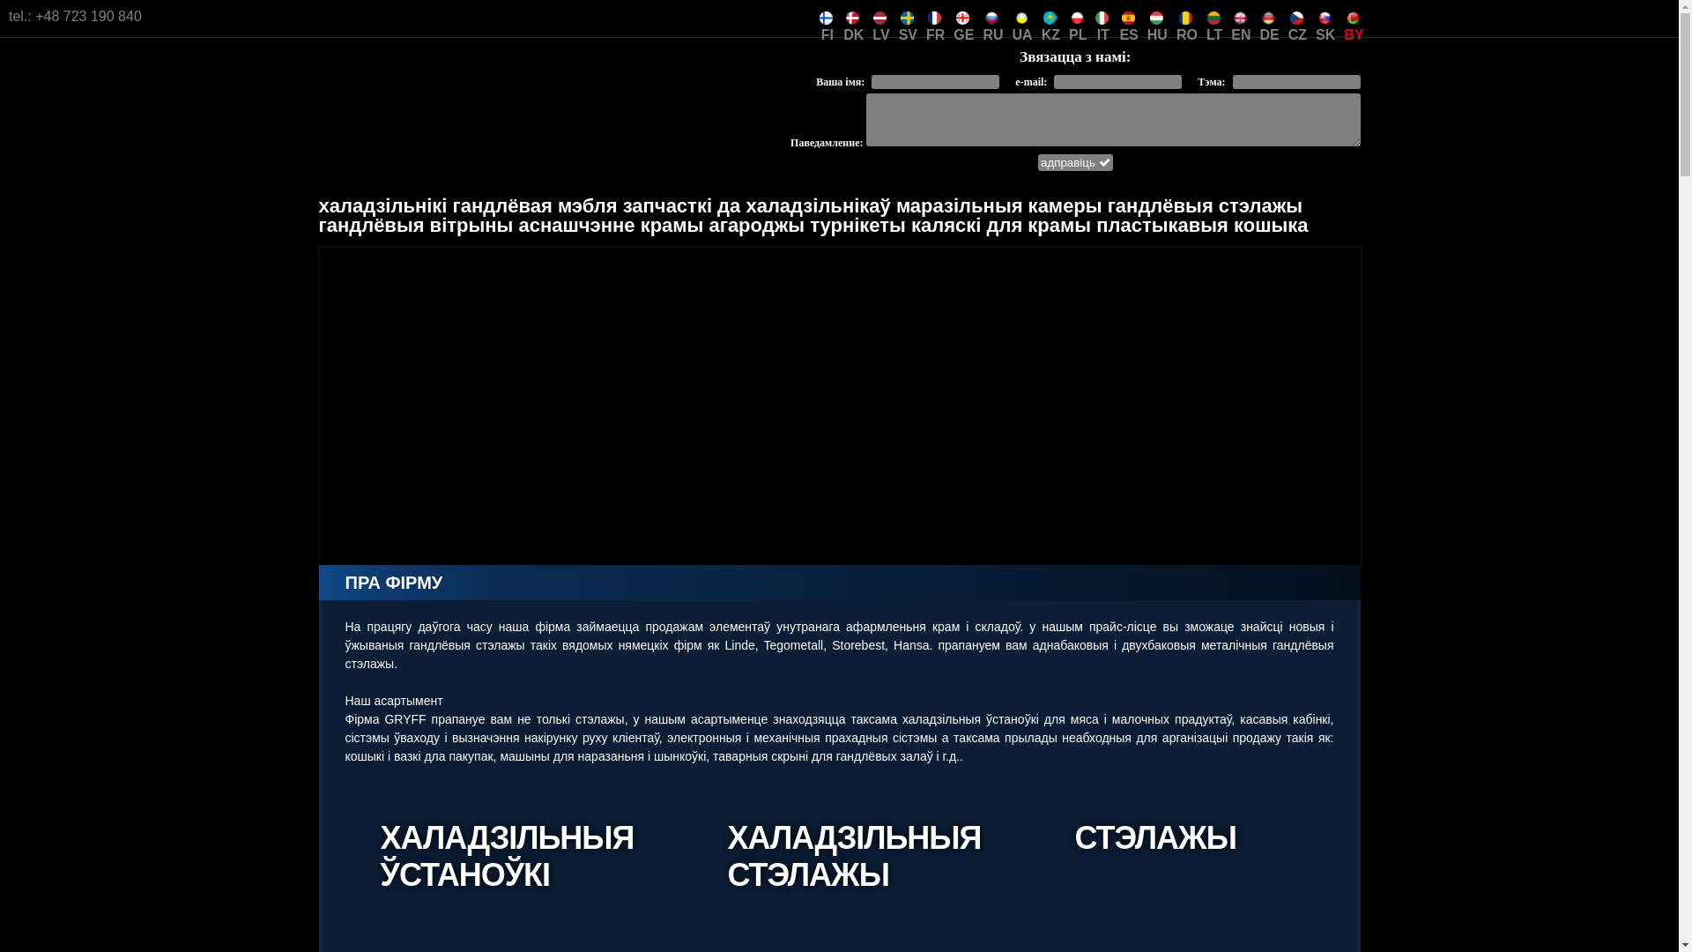 The width and height of the screenshot is (1692, 952). I want to click on ES, so click(1128, 18).